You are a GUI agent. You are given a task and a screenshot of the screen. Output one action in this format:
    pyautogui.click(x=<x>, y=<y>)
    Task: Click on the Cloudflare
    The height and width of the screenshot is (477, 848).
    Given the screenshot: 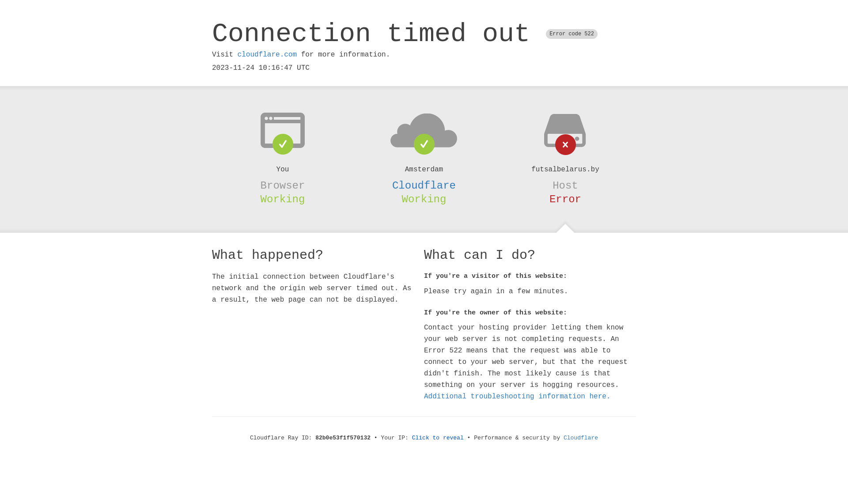 What is the action you would take?
    pyautogui.click(x=424, y=185)
    